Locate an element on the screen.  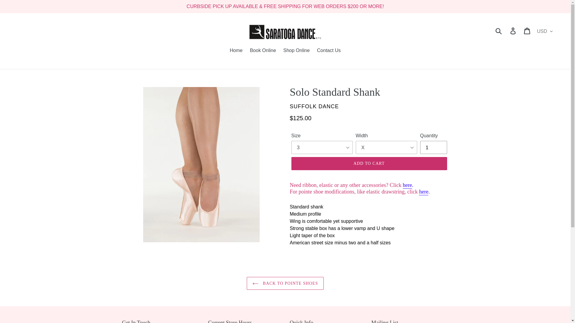
Contact Us is located at coordinates (329, 51).